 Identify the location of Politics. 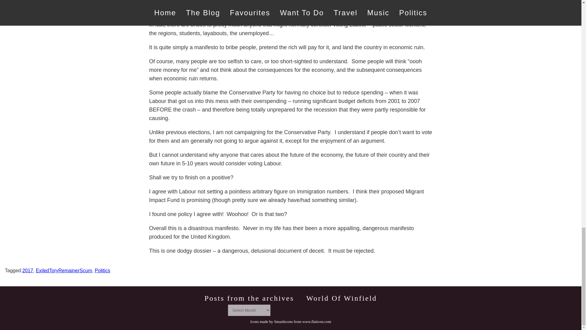
(102, 270).